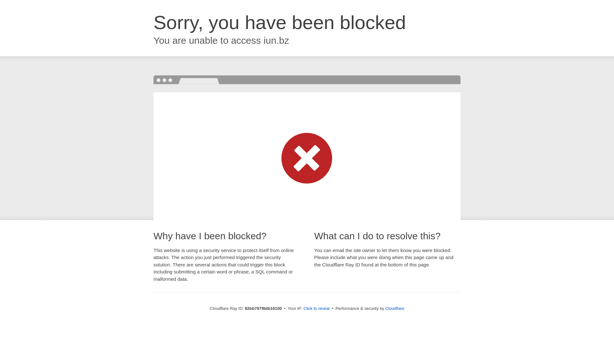  What do you see at coordinates (317, 309) in the screenshot?
I see `Click to reveal` at bounding box center [317, 309].